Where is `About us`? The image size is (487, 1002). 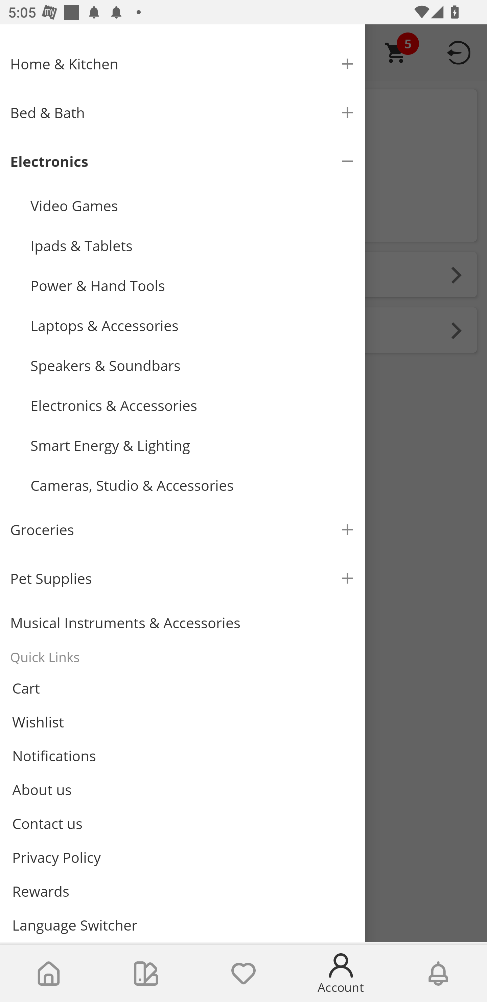
About us is located at coordinates (183, 789).